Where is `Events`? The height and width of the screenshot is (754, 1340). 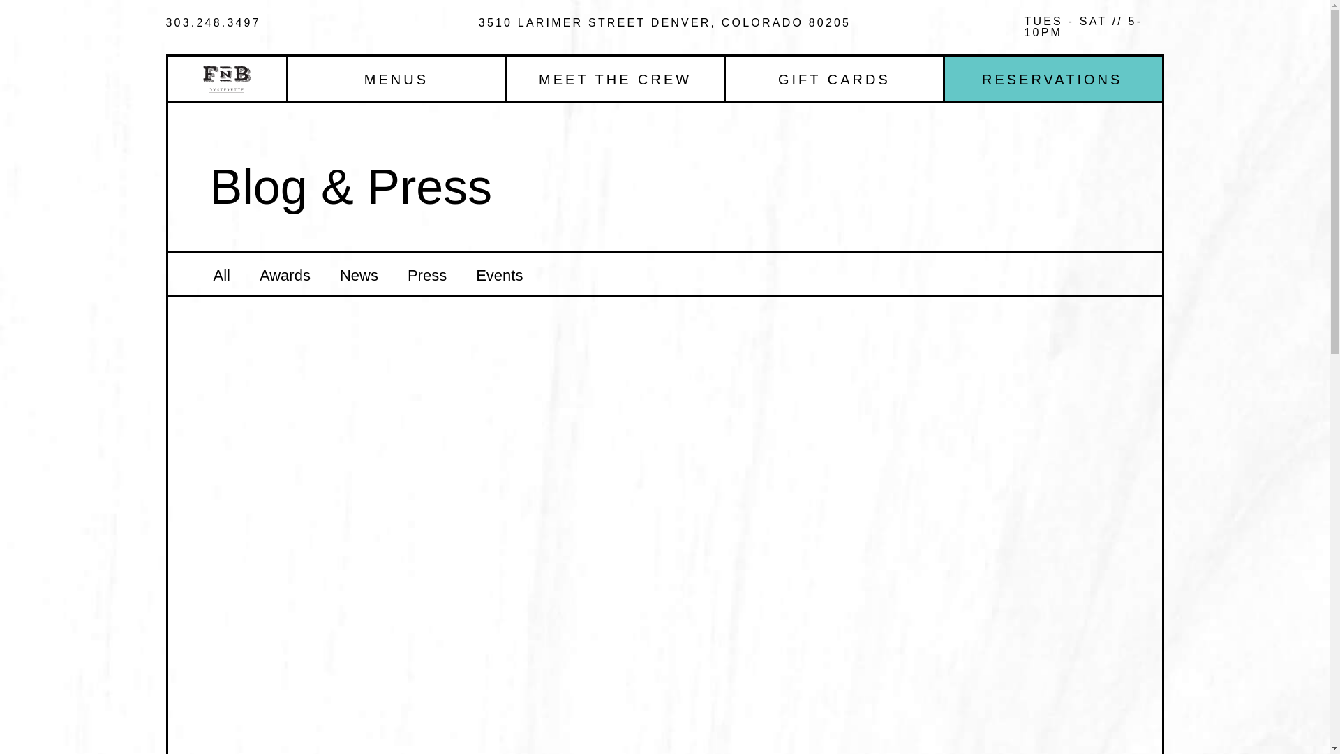
Events is located at coordinates (498, 274).